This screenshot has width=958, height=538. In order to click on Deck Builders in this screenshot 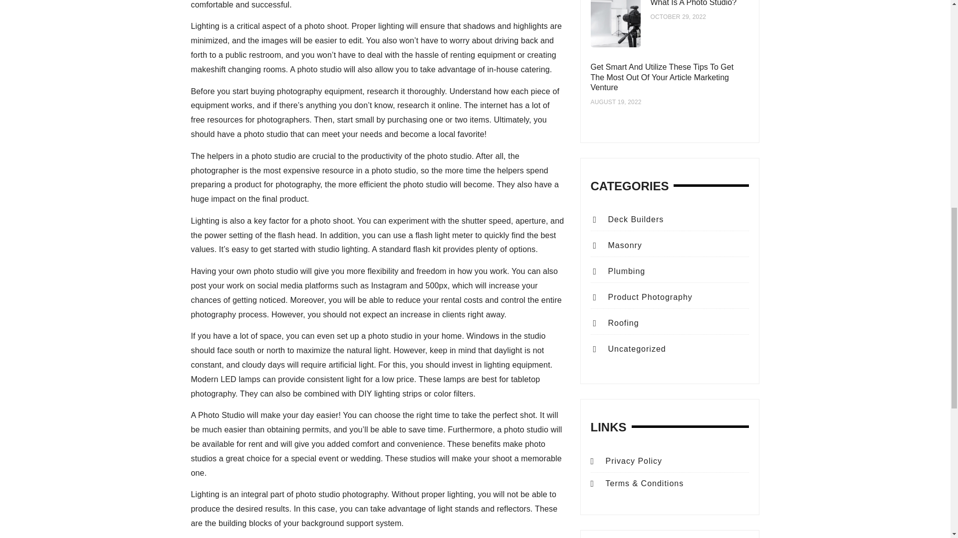, I will do `click(628, 219)`.